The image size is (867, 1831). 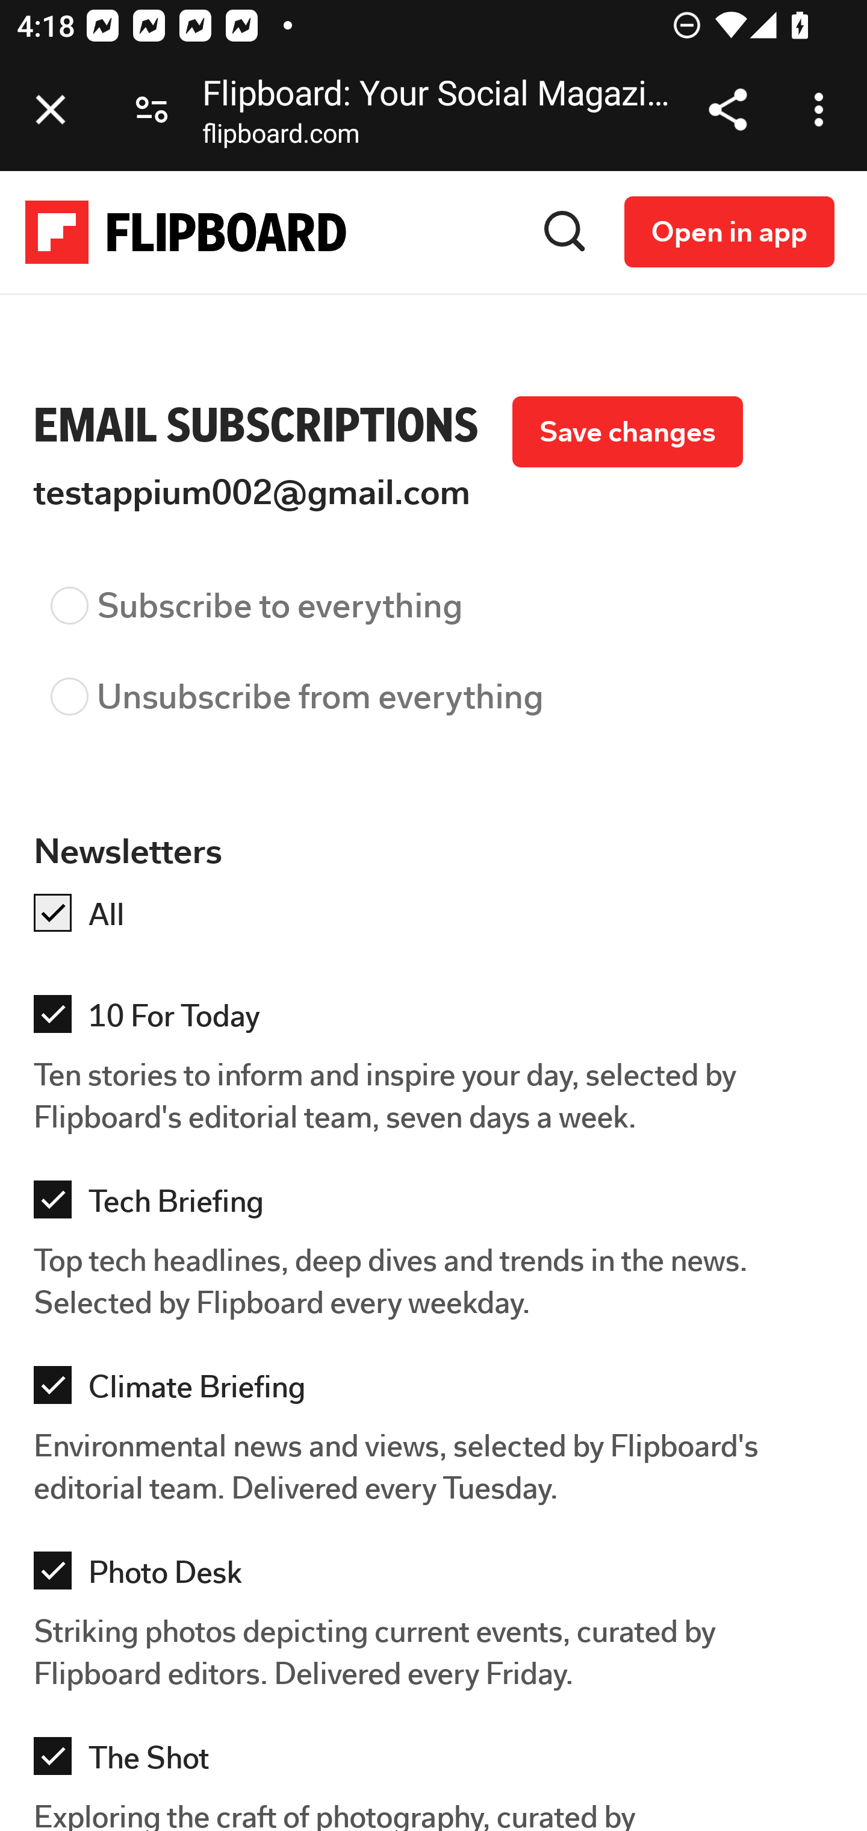 I want to click on Unsubscribe from everything, so click(x=438, y=708).